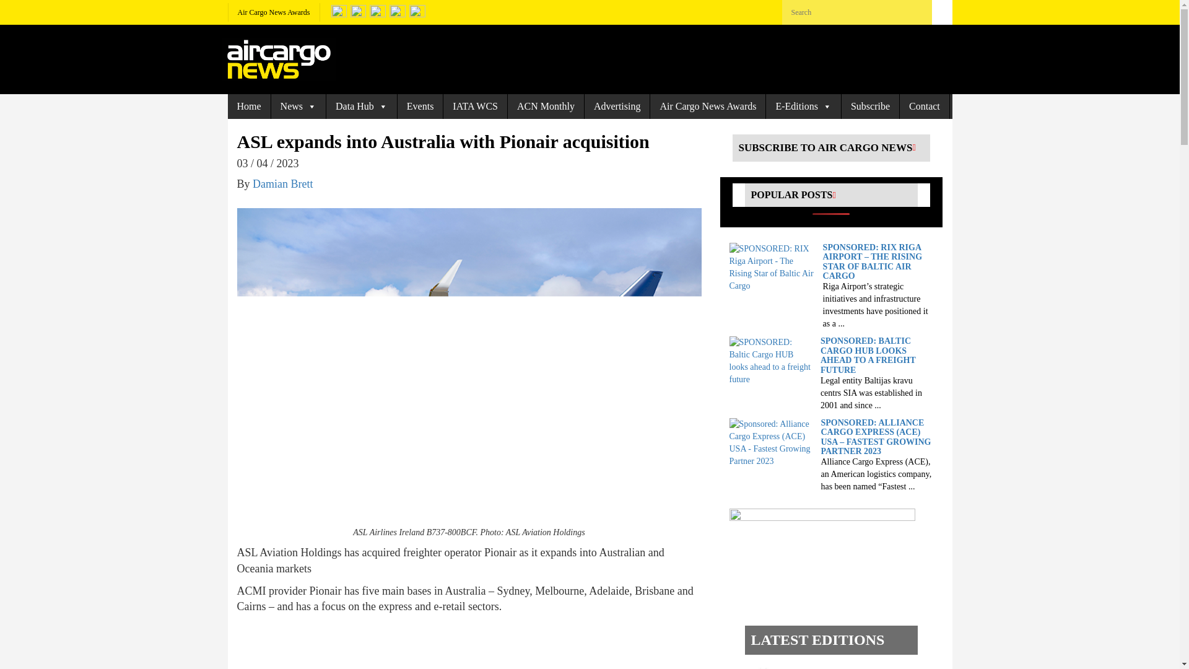 The image size is (1189, 669). Describe the element at coordinates (249, 107) in the screenshot. I see `Home` at that location.